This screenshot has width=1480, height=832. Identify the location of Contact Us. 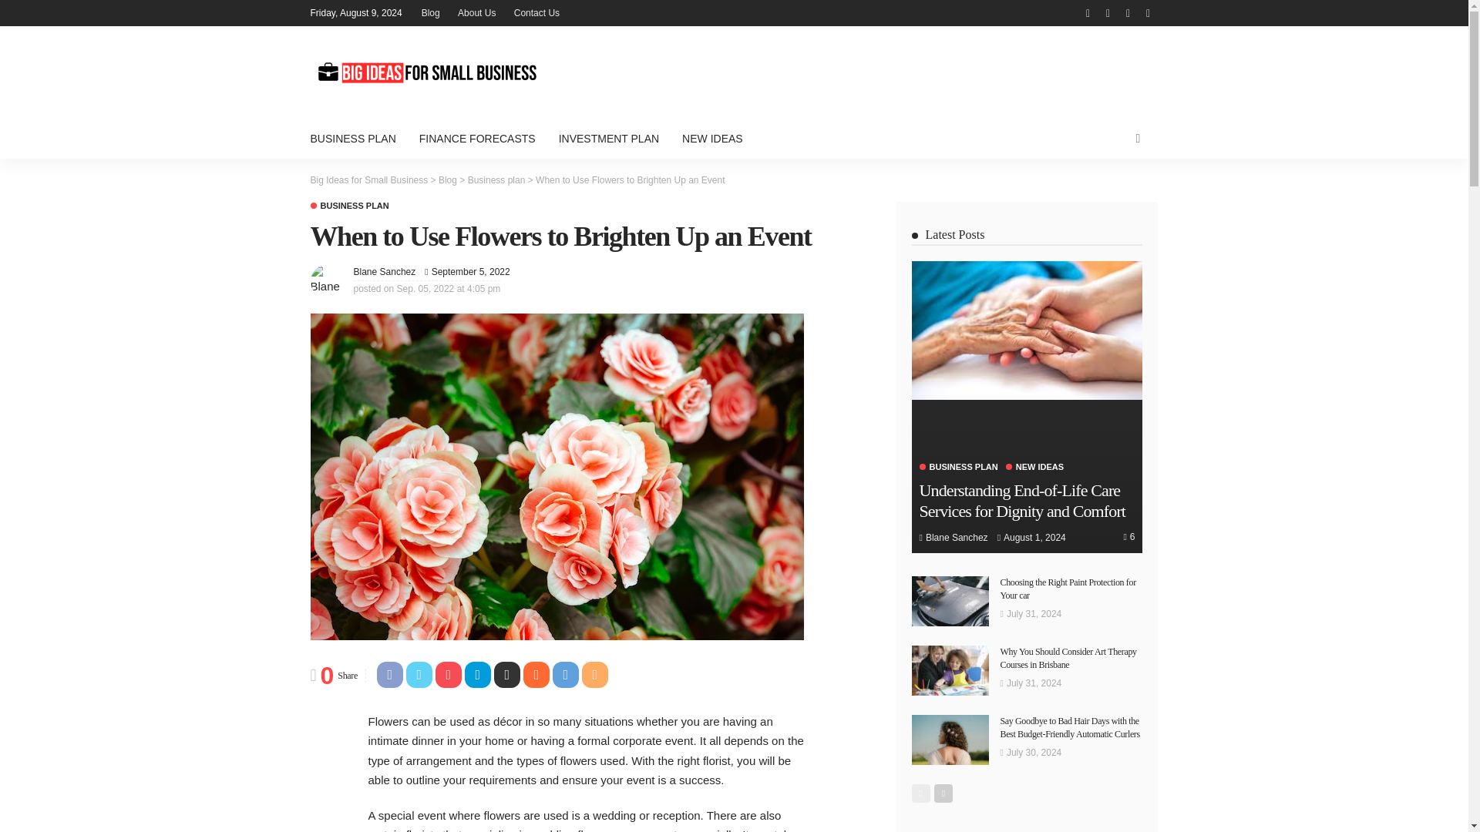
(536, 12).